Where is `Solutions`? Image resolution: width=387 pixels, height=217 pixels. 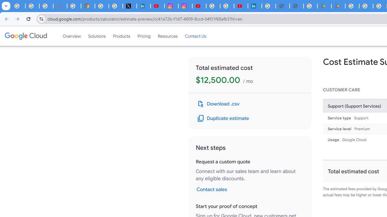 Solutions is located at coordinates (97, 36).